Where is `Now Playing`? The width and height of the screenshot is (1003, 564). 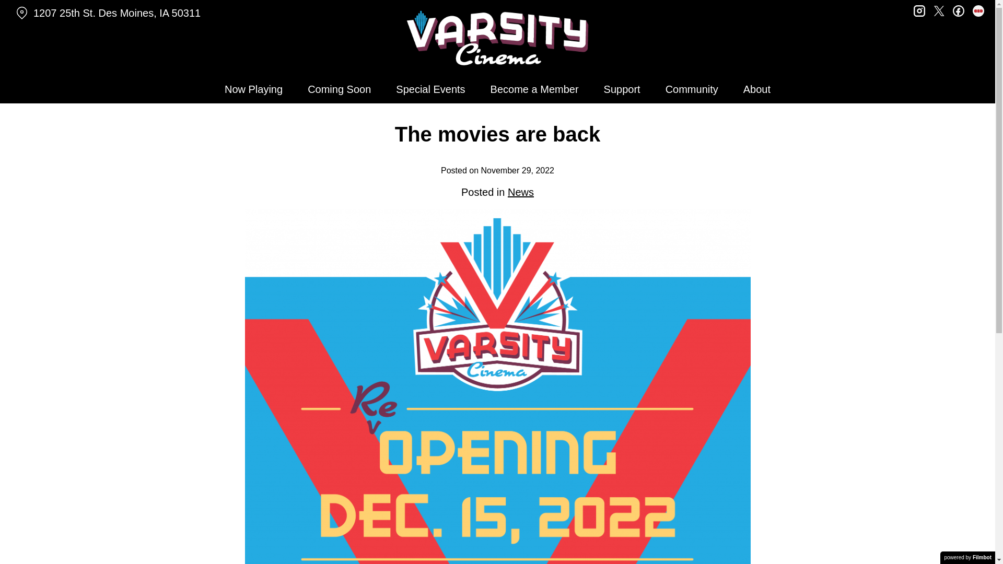
Now Playing is located at coordinates (253, 89).